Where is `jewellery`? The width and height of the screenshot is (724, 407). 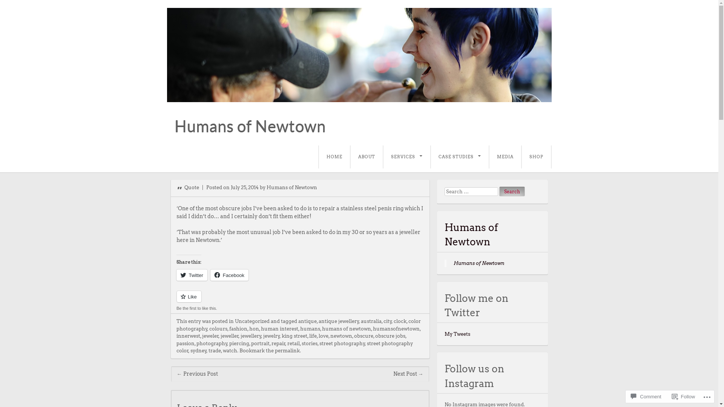
jewellery is located at coordinates (251, 336).